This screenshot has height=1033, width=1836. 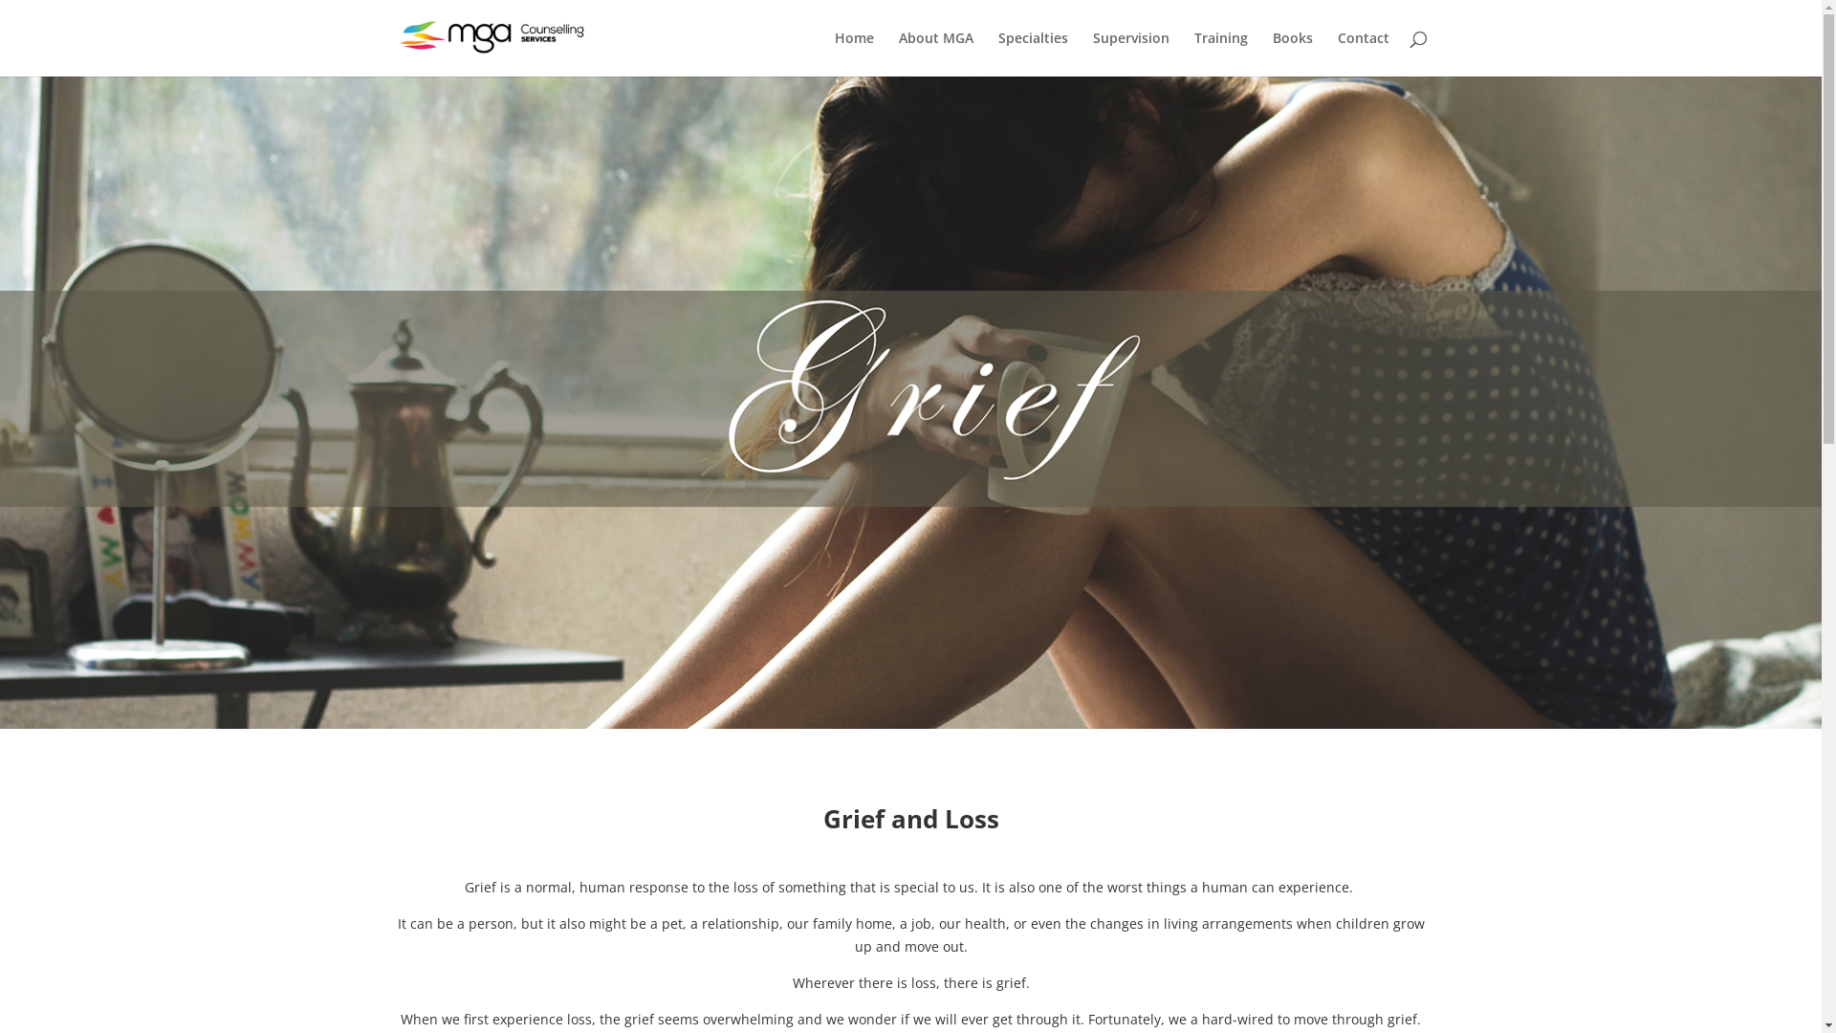 What do you see at coordinates (1220, 54) in the screenshot?
I see `Training` at bounding box center [1220, 54].